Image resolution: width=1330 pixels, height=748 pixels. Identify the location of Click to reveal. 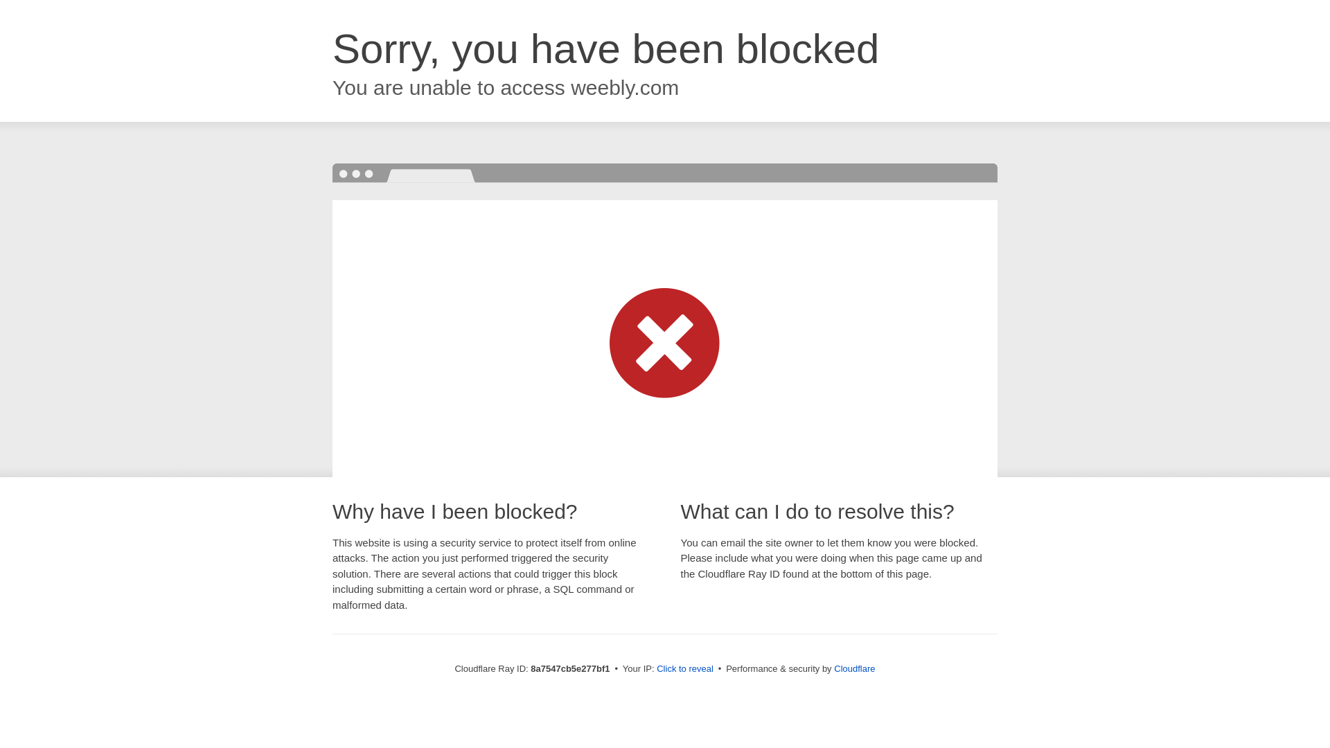
(684, 669).